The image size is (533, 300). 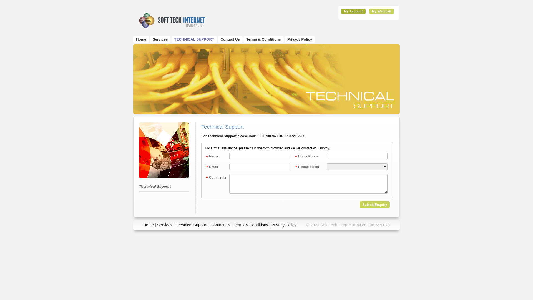 I want to click on Terms & Conditions |, so click(x=253, y=225).